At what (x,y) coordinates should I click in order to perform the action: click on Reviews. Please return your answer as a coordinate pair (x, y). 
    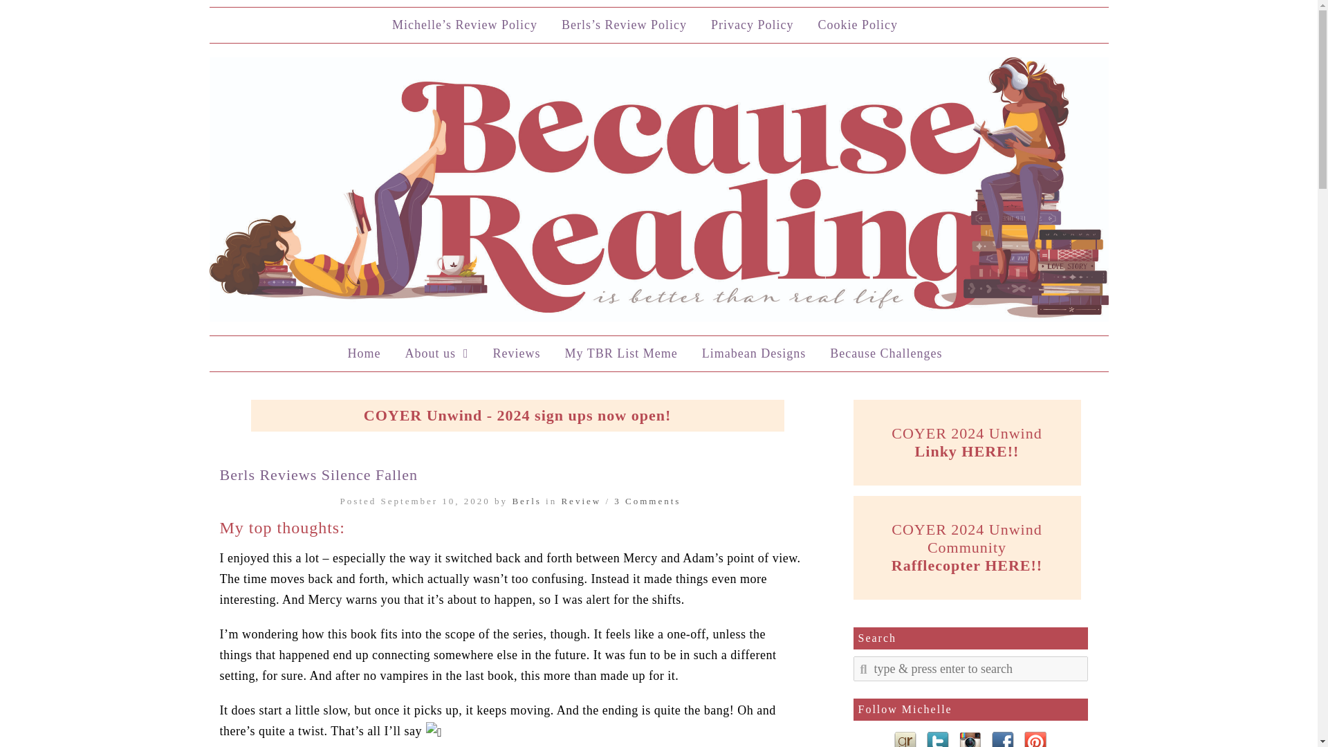
    Looking at the image, I should click on (516, 353).